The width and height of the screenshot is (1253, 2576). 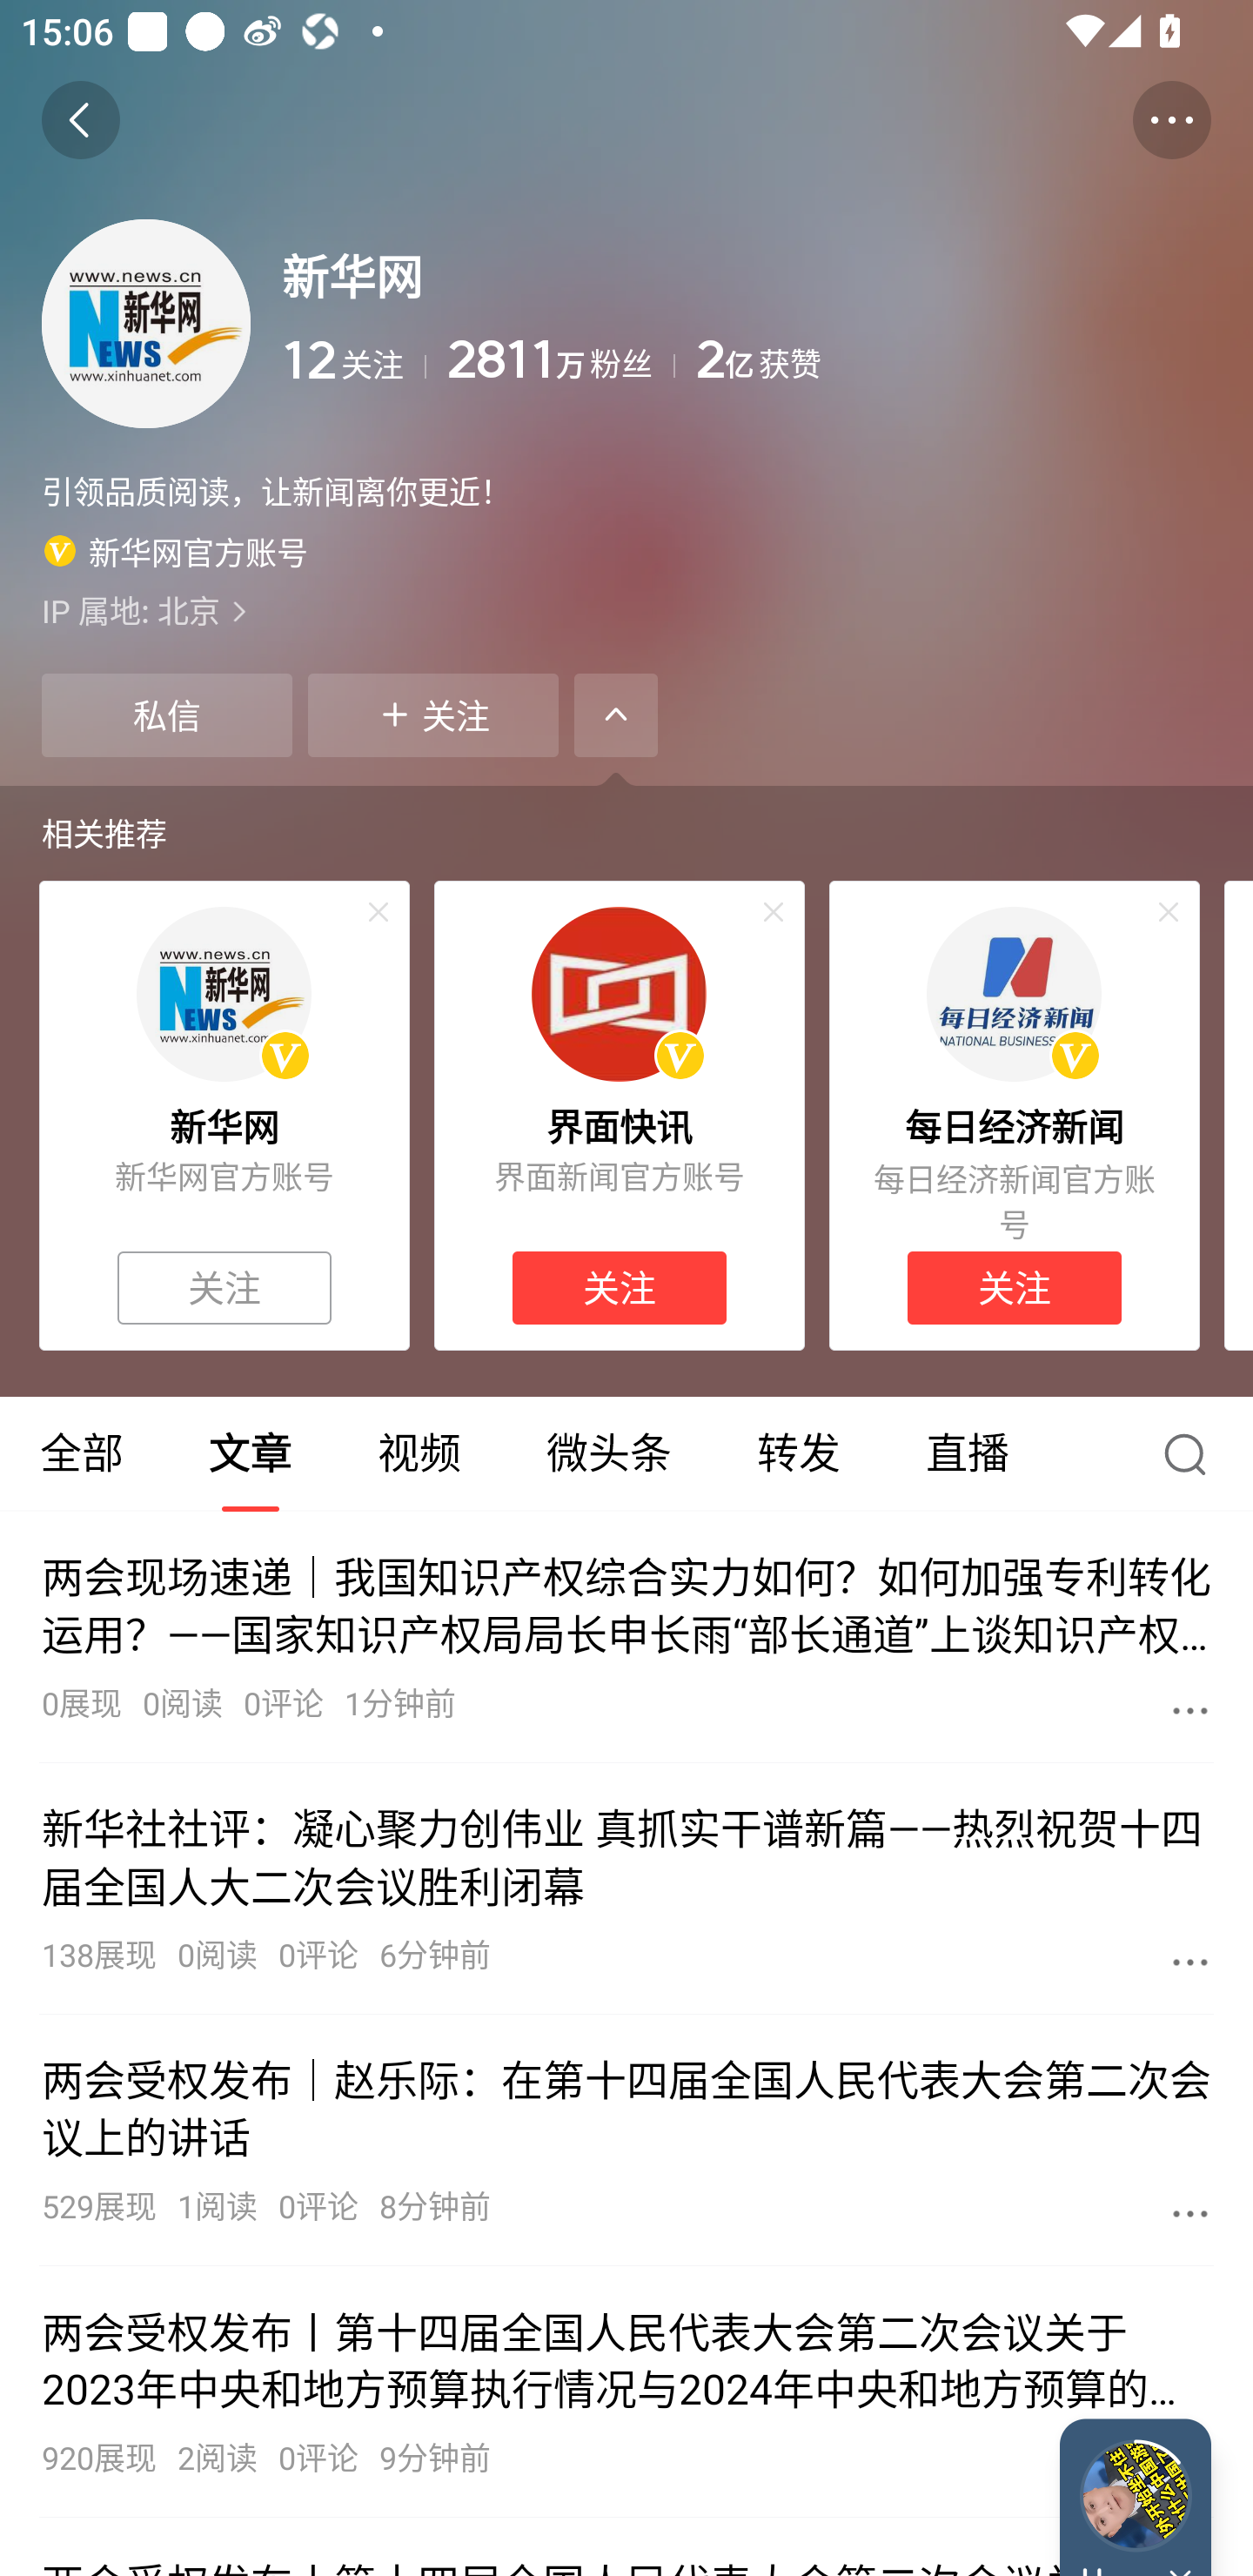 What do you see at coordinates (619, 994) in the screenshot?
I see `界面快讯头像` at bounding box center [619, 994].